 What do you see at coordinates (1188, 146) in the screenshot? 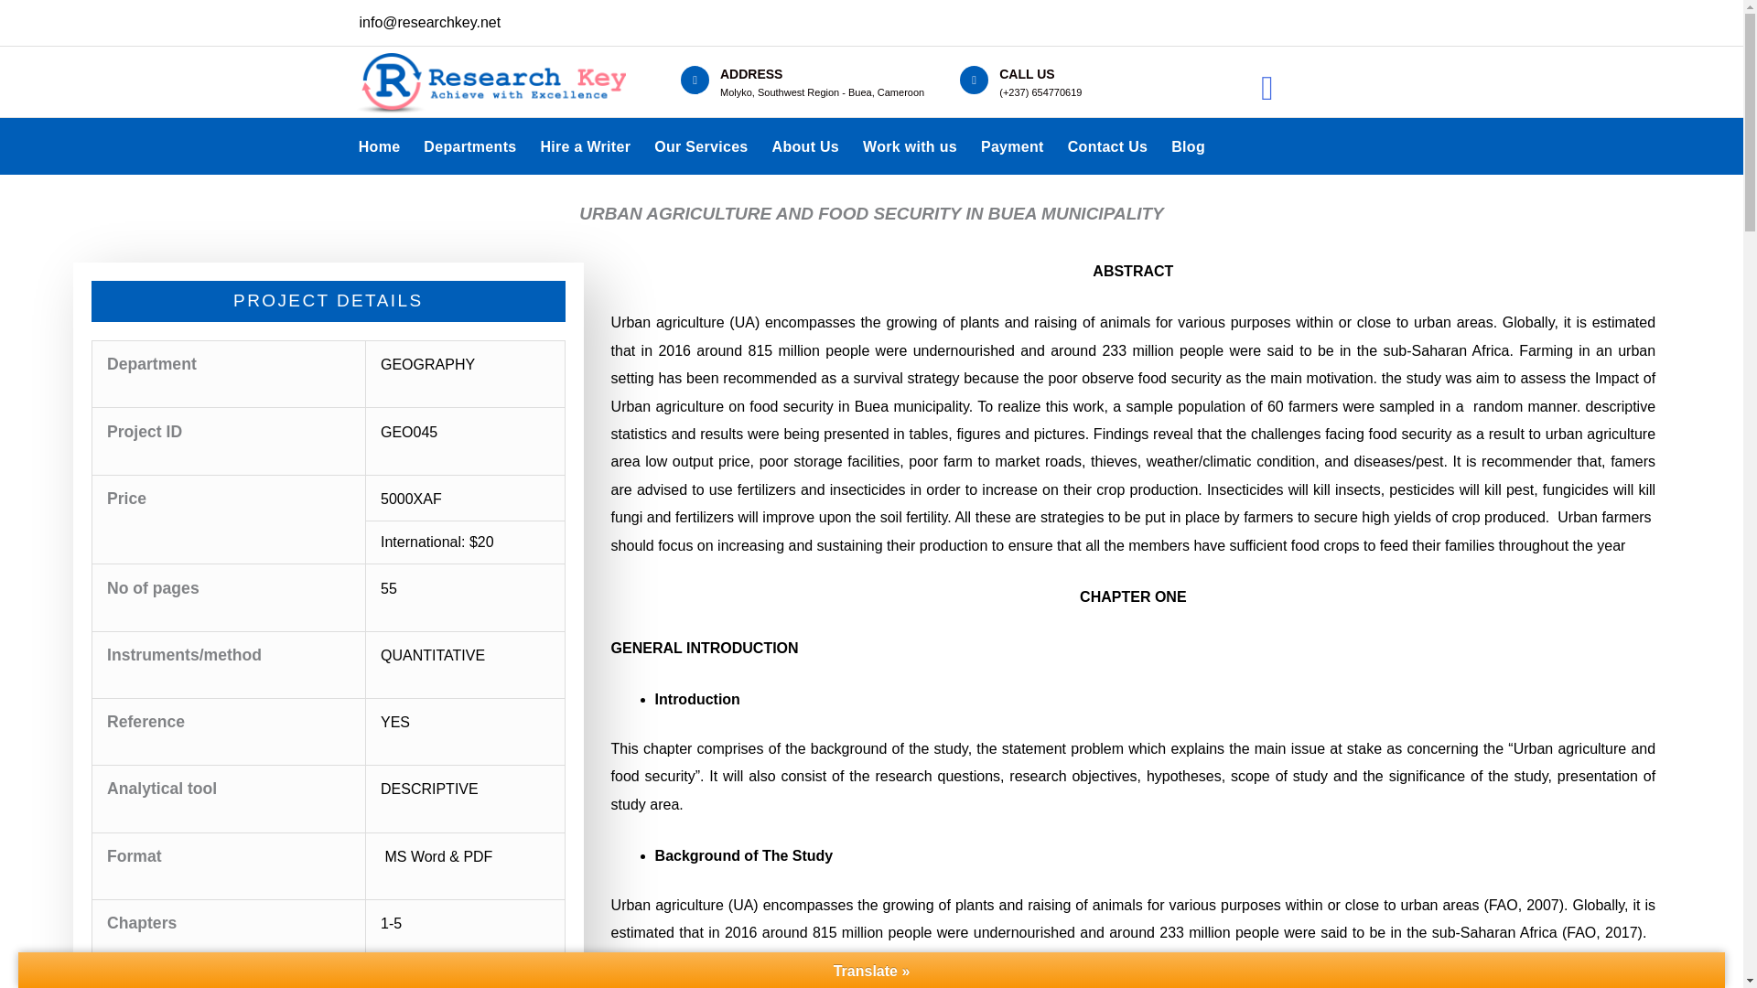
I see `Blog` at bounding box center [1188, 146].